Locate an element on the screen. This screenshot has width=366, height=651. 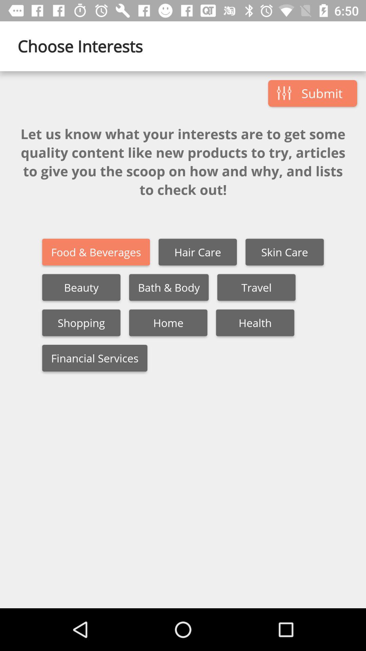
tap travel is located at coordinates (256, 288).